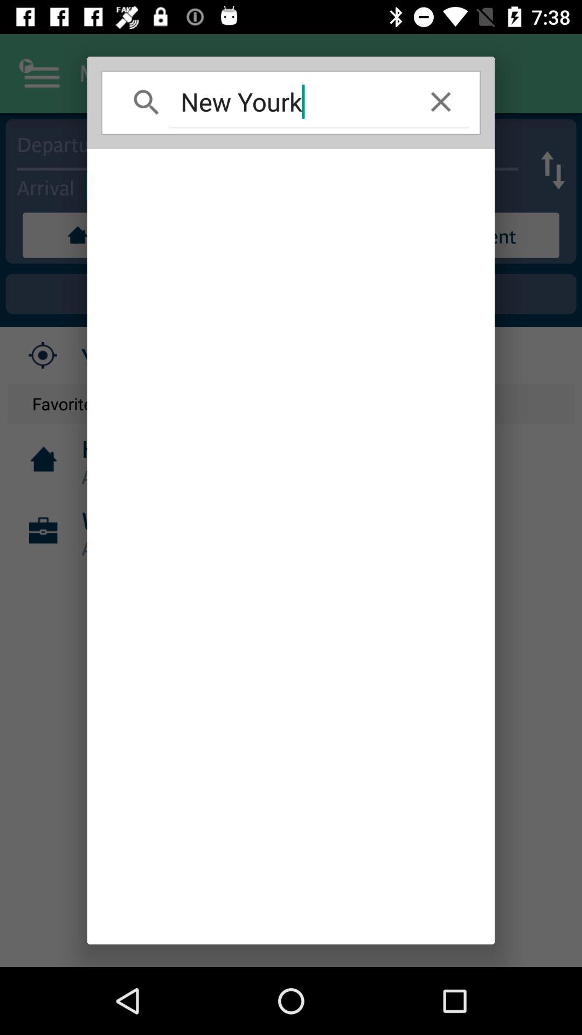 This screenshot has width=582, height=1035. Describe the element at coordinates (291, 101) in the screenshot. I see `open icon at the top` at that location.